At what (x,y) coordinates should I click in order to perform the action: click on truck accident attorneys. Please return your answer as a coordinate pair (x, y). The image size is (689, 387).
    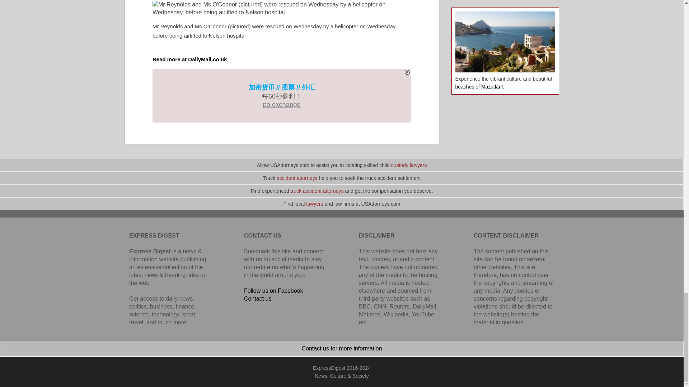
    Looking at the image, I should click on (317, 191).